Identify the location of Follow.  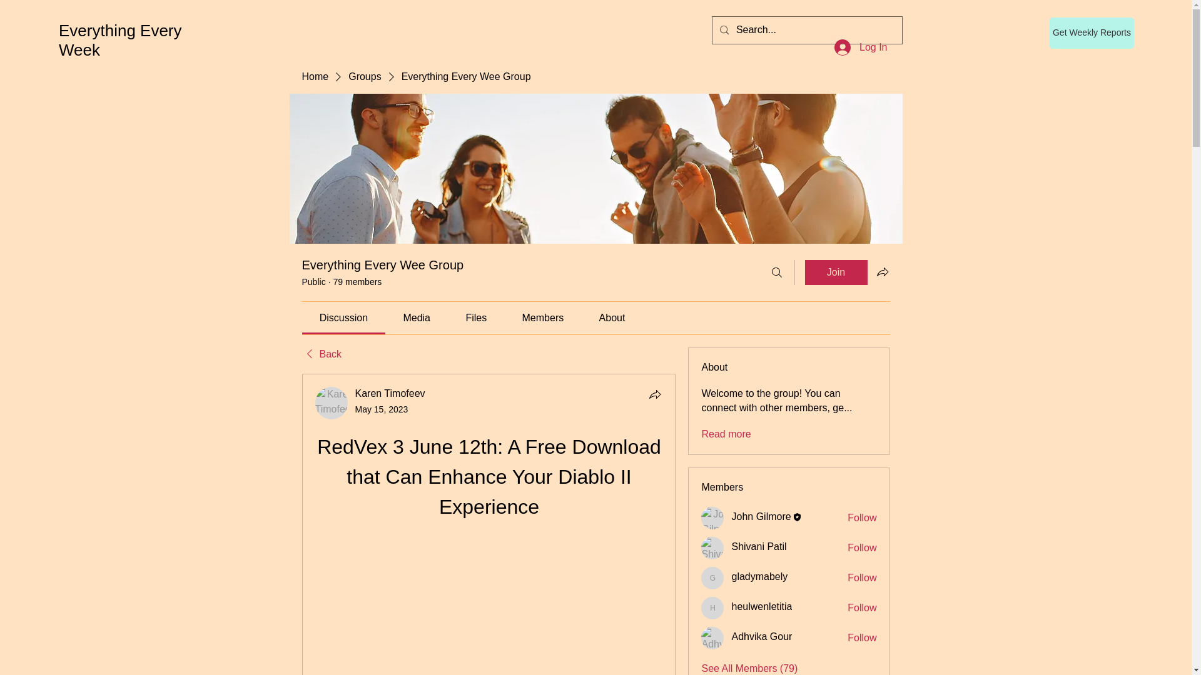
(862, 607).